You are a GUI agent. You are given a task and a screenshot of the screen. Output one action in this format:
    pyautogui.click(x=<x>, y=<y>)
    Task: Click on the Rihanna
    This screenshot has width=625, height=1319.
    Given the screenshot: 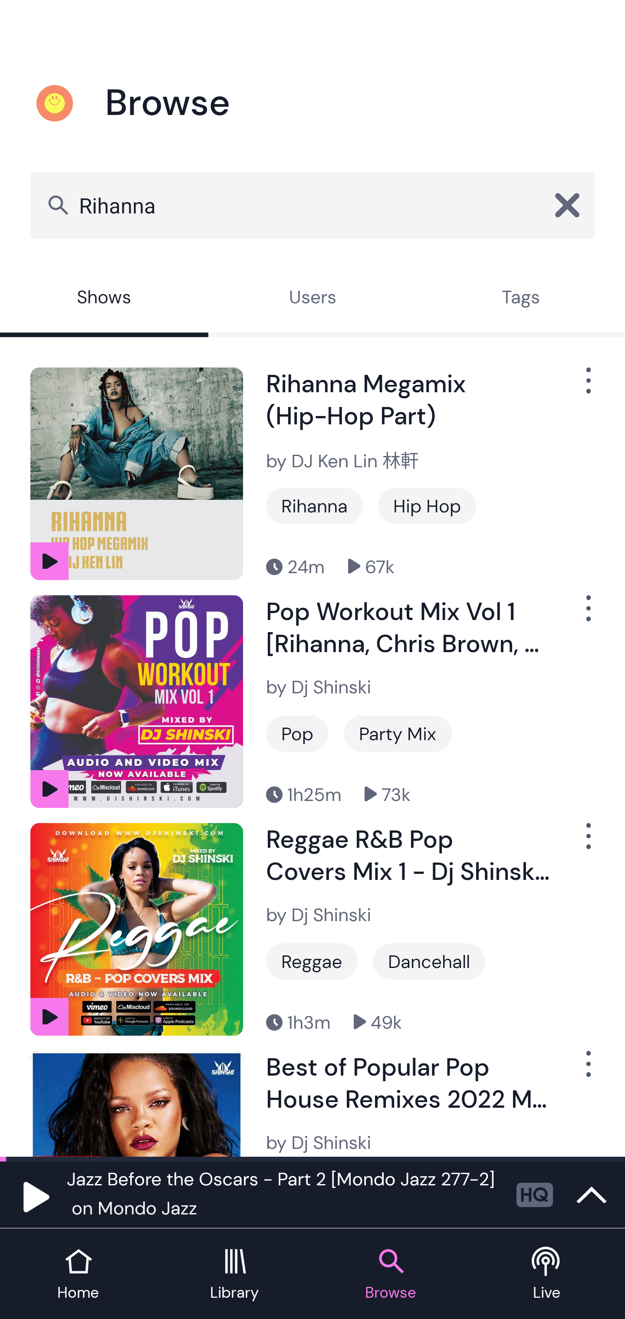 What is the action you would take?
    pyautogui.click(x=314, y=505)
    